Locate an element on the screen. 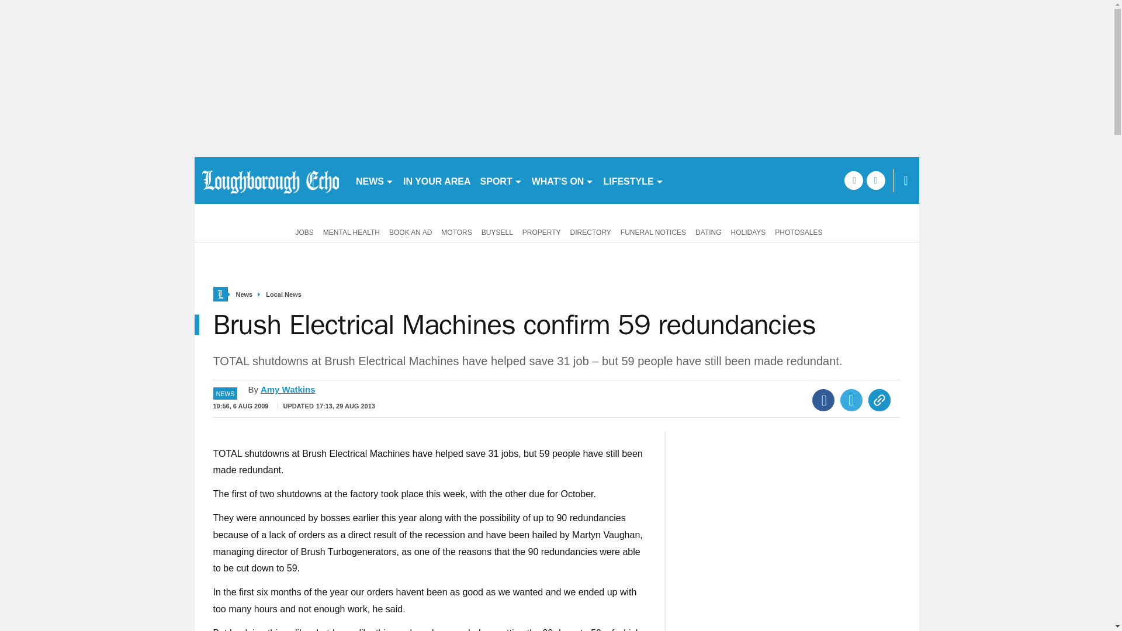  loughborough is located at coordinates (270, 180).